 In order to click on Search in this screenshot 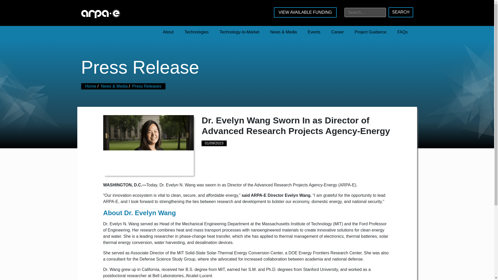, I will do `click(401, 12)`.